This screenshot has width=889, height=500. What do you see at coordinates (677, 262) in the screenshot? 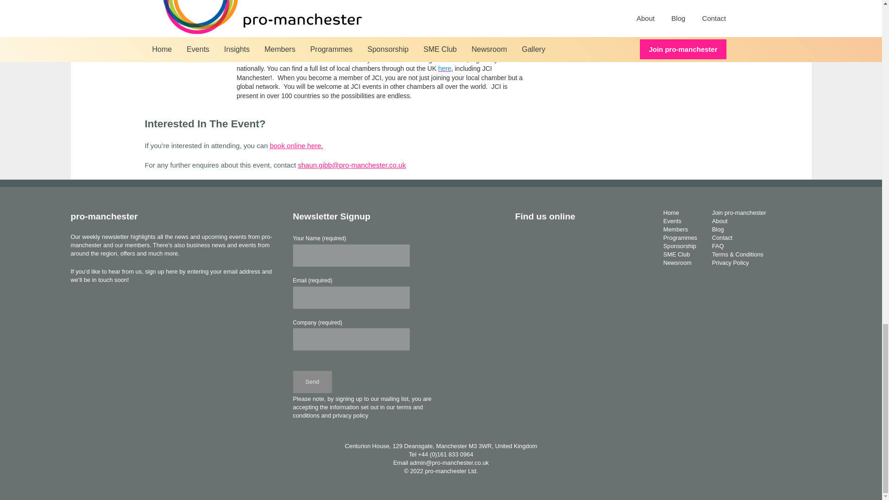
I see `Newsroom` at bounding box center [677, 262].